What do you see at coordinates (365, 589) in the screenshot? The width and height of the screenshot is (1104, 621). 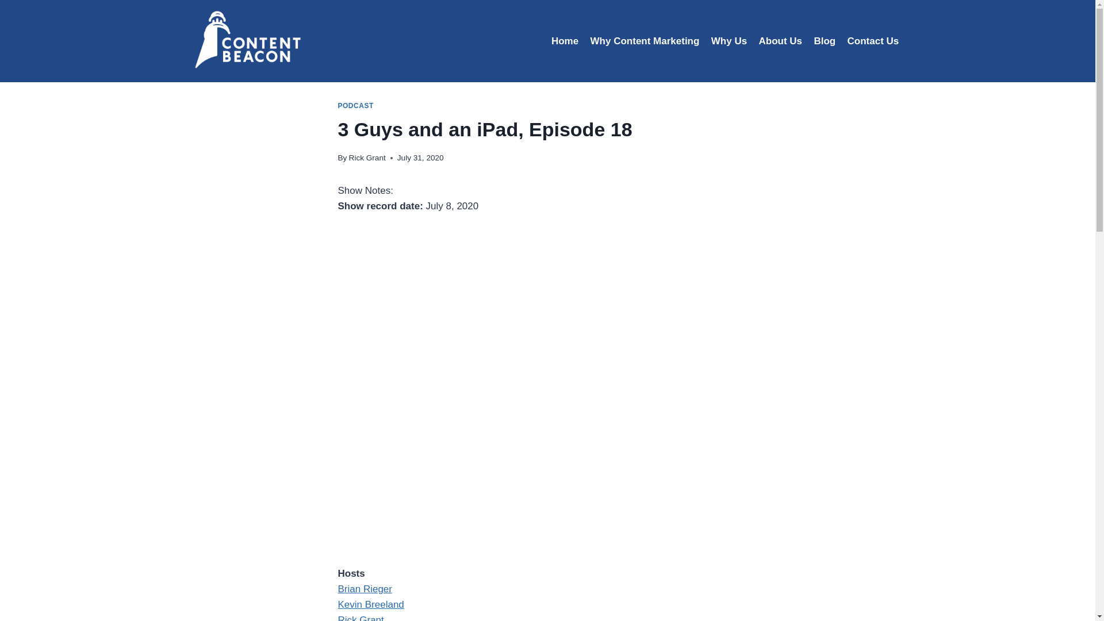 I see `Brian Rieger` at bounding box center [365, 589].